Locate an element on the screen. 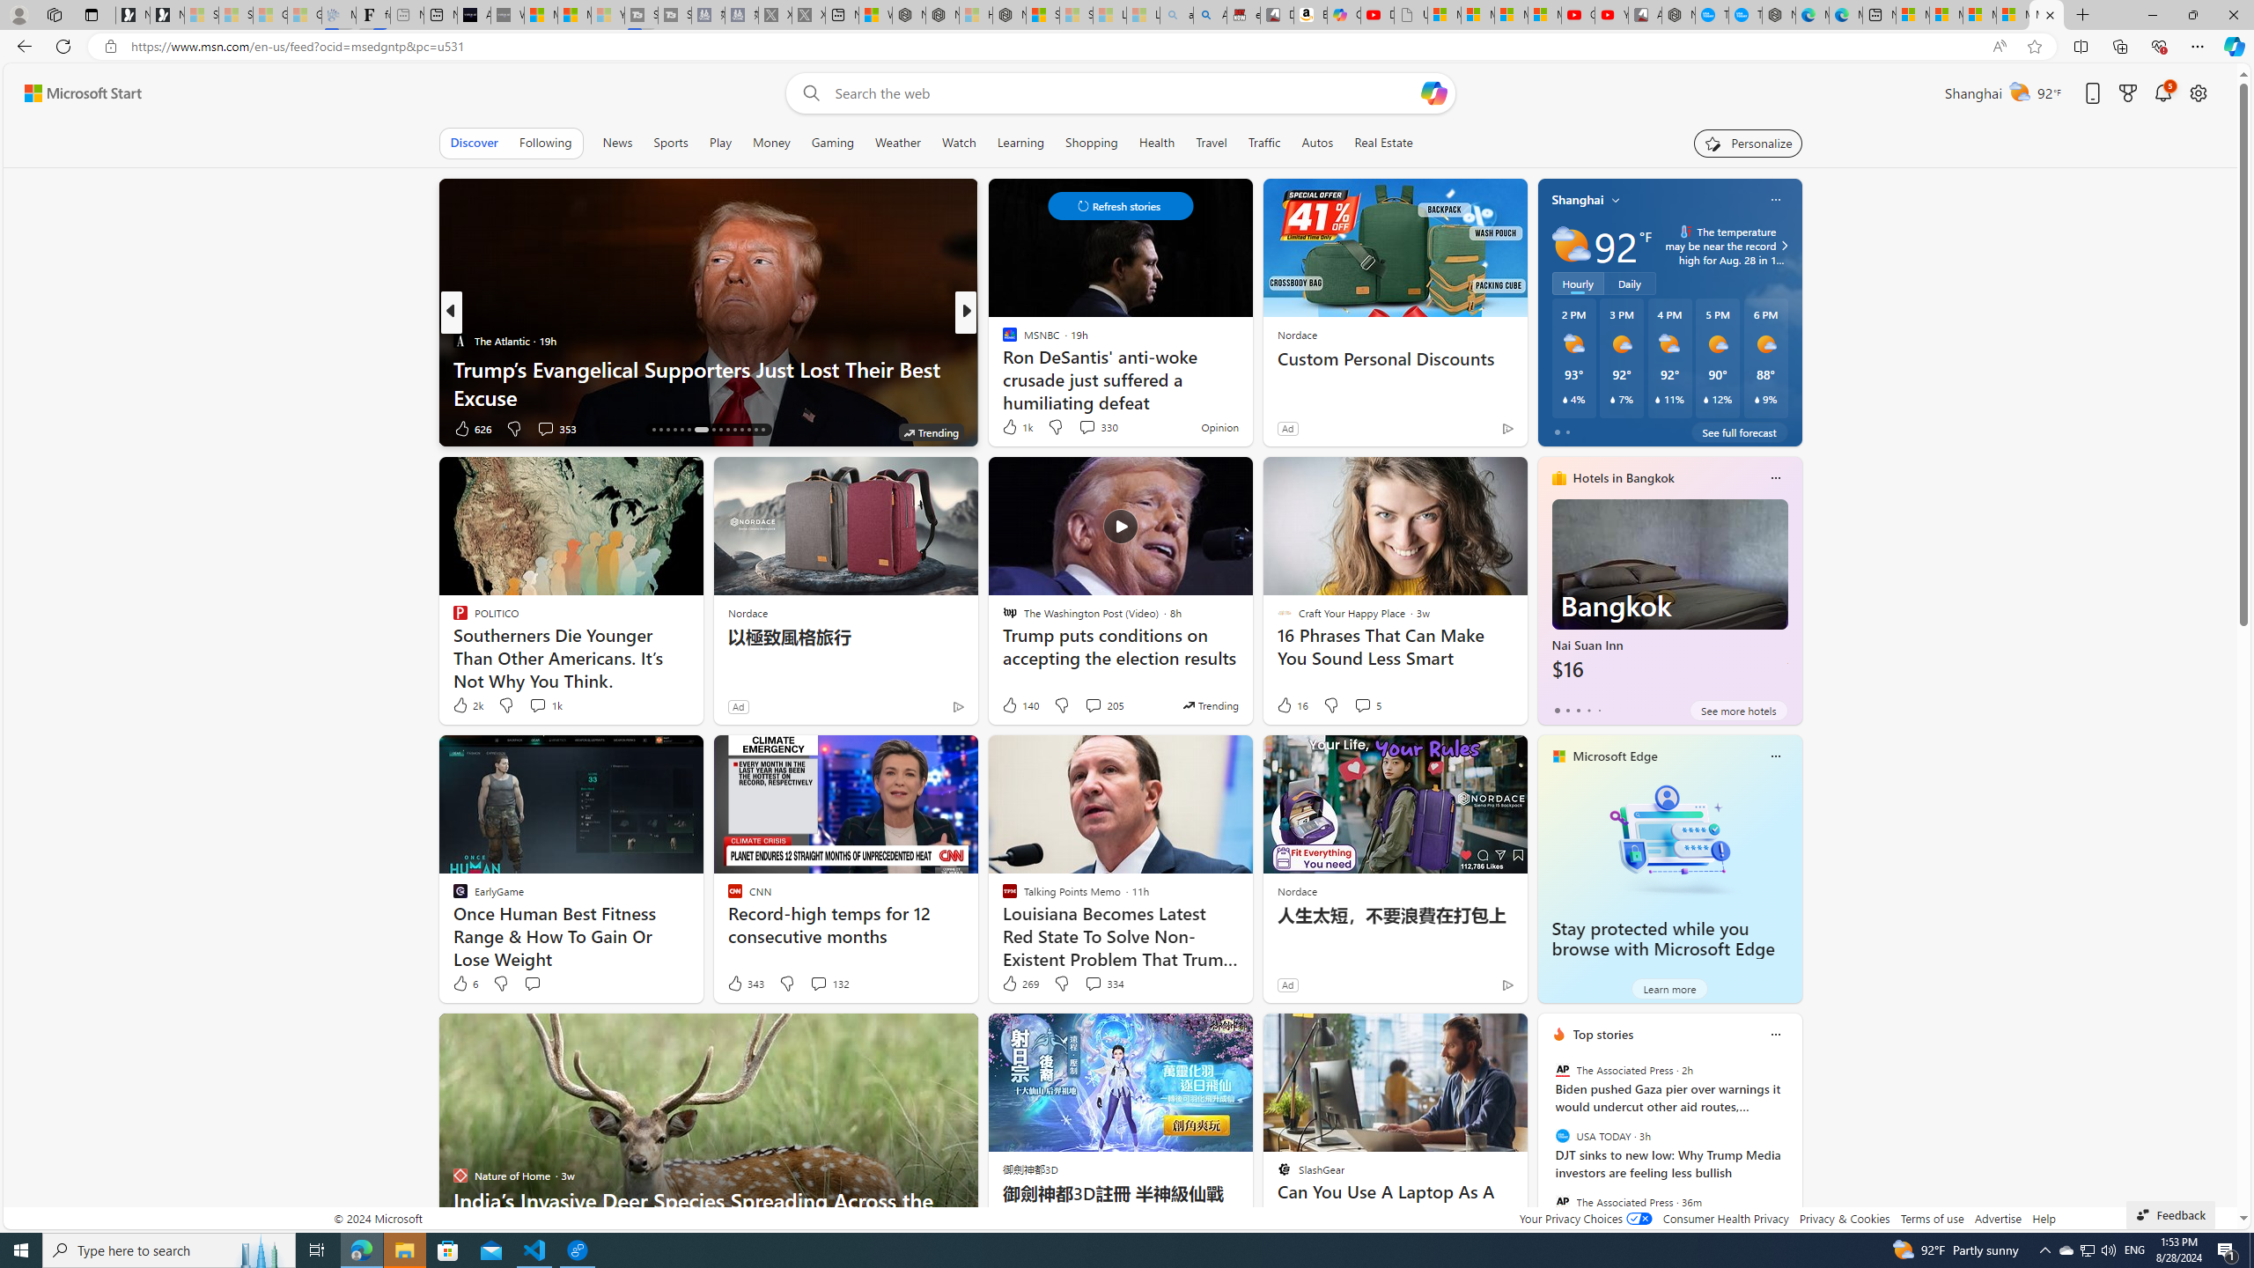 This screenshot has height=1268, width=2254. Microsoft Start Sports is located at coordinates (541, 15).